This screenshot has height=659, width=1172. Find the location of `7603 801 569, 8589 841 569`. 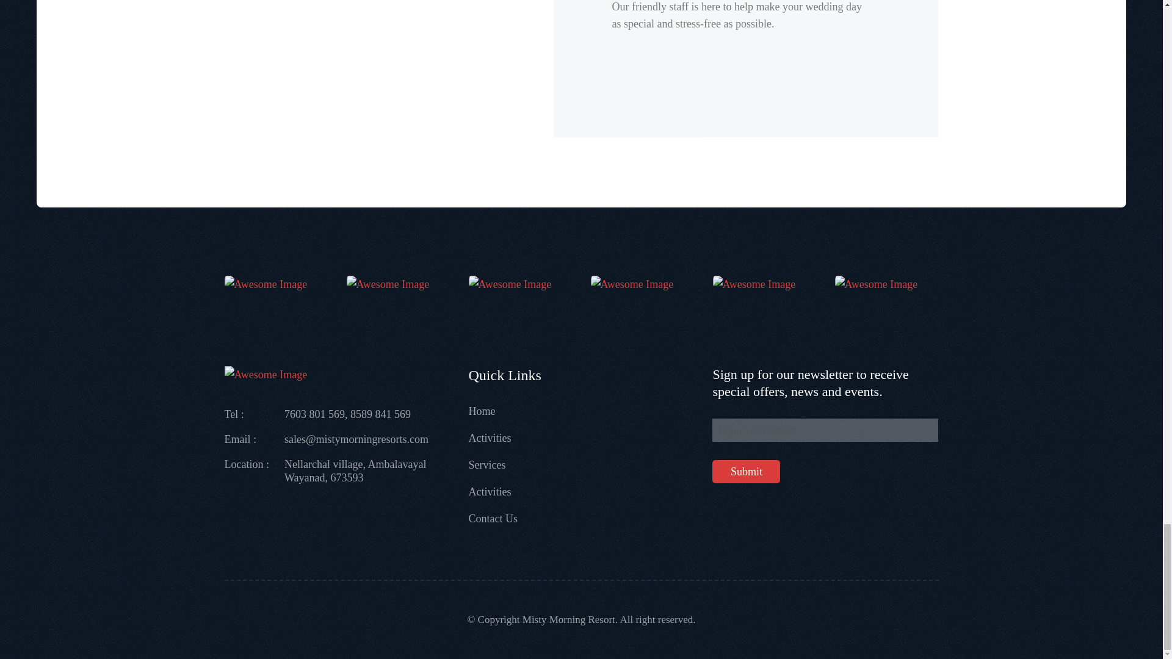

7603 801 569, 8589 841 569 is located at coordinates (348, 414).